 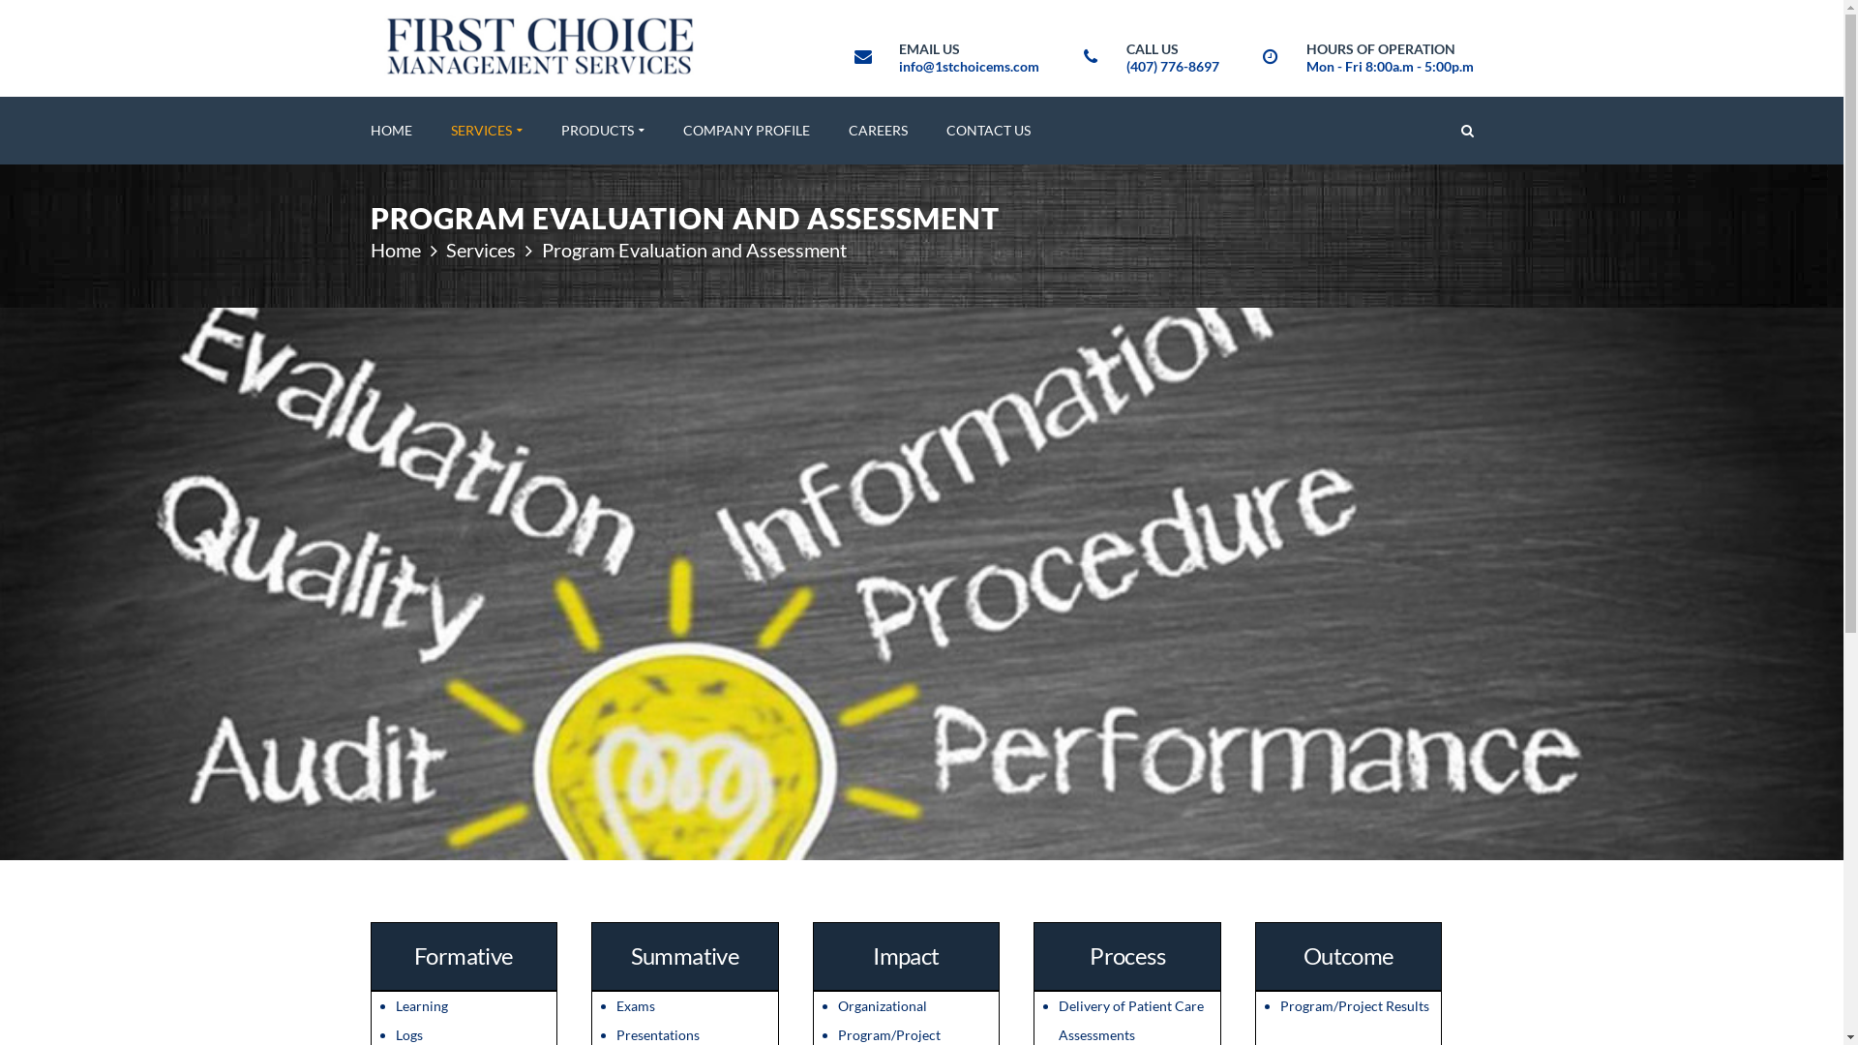 What do you see at coordinates (395, 250) in the screenshot?
I see `Home` at bounding box center [395, 250].